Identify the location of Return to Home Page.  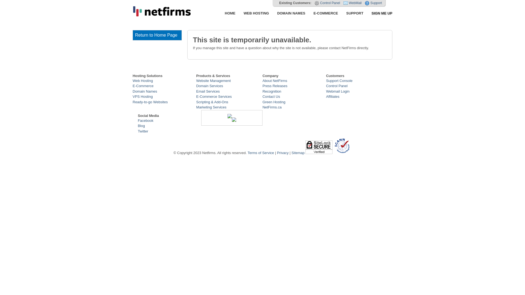
(157, 35).